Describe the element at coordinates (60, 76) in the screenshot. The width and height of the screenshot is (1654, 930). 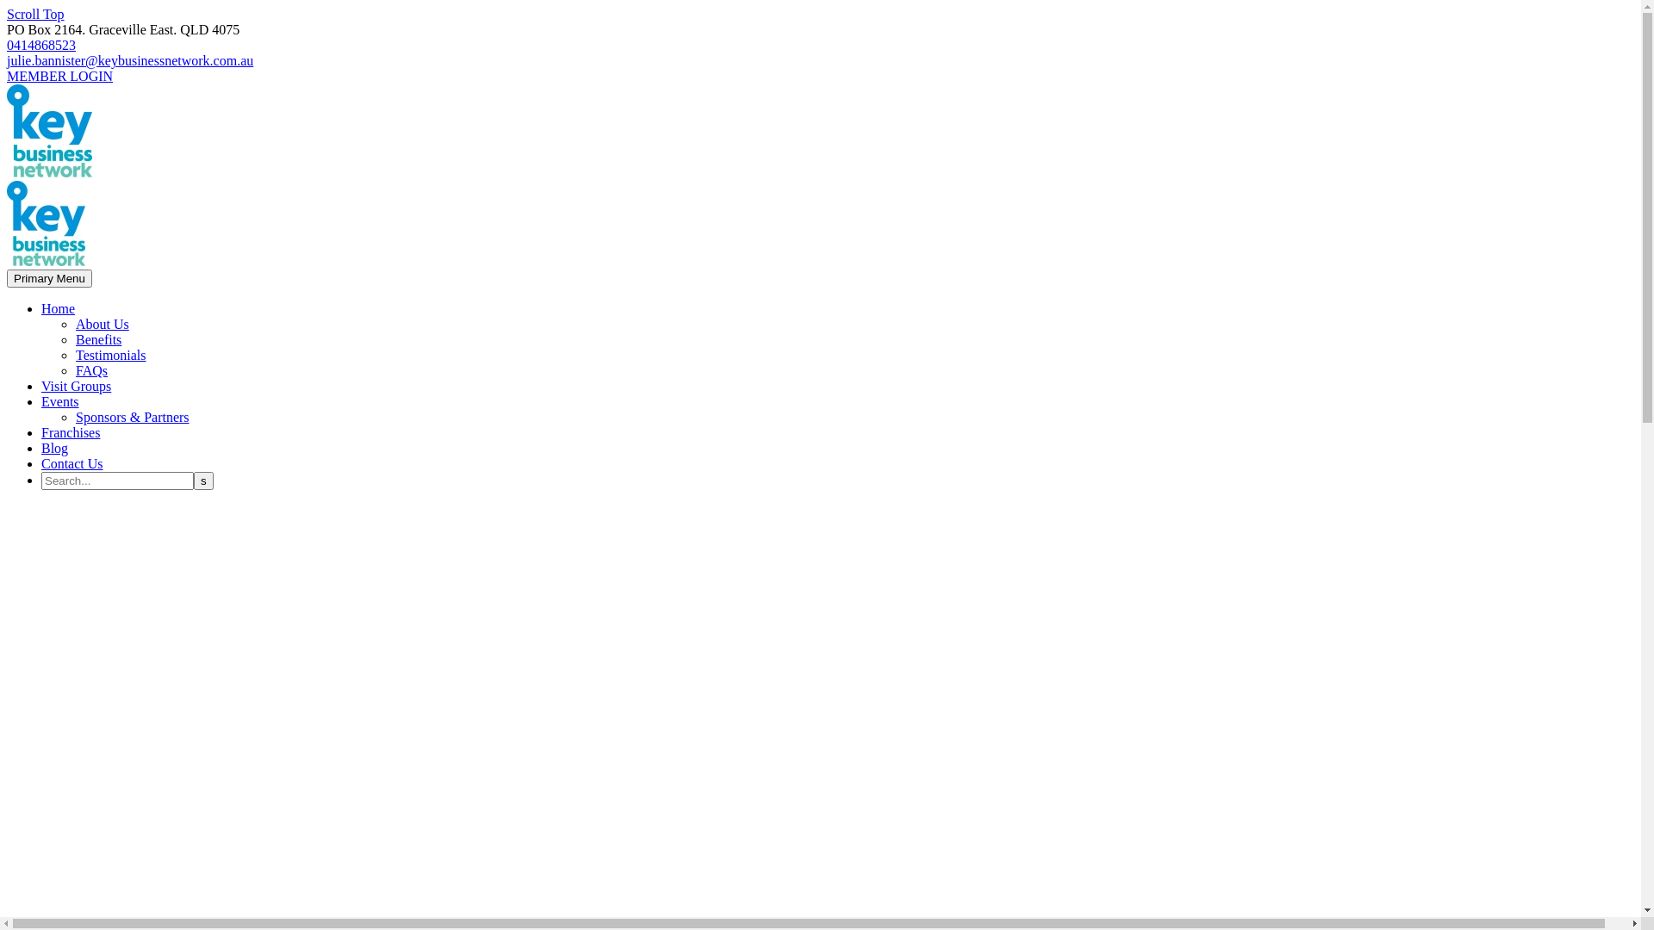
I see `MEMBER LOGIN` at that location.